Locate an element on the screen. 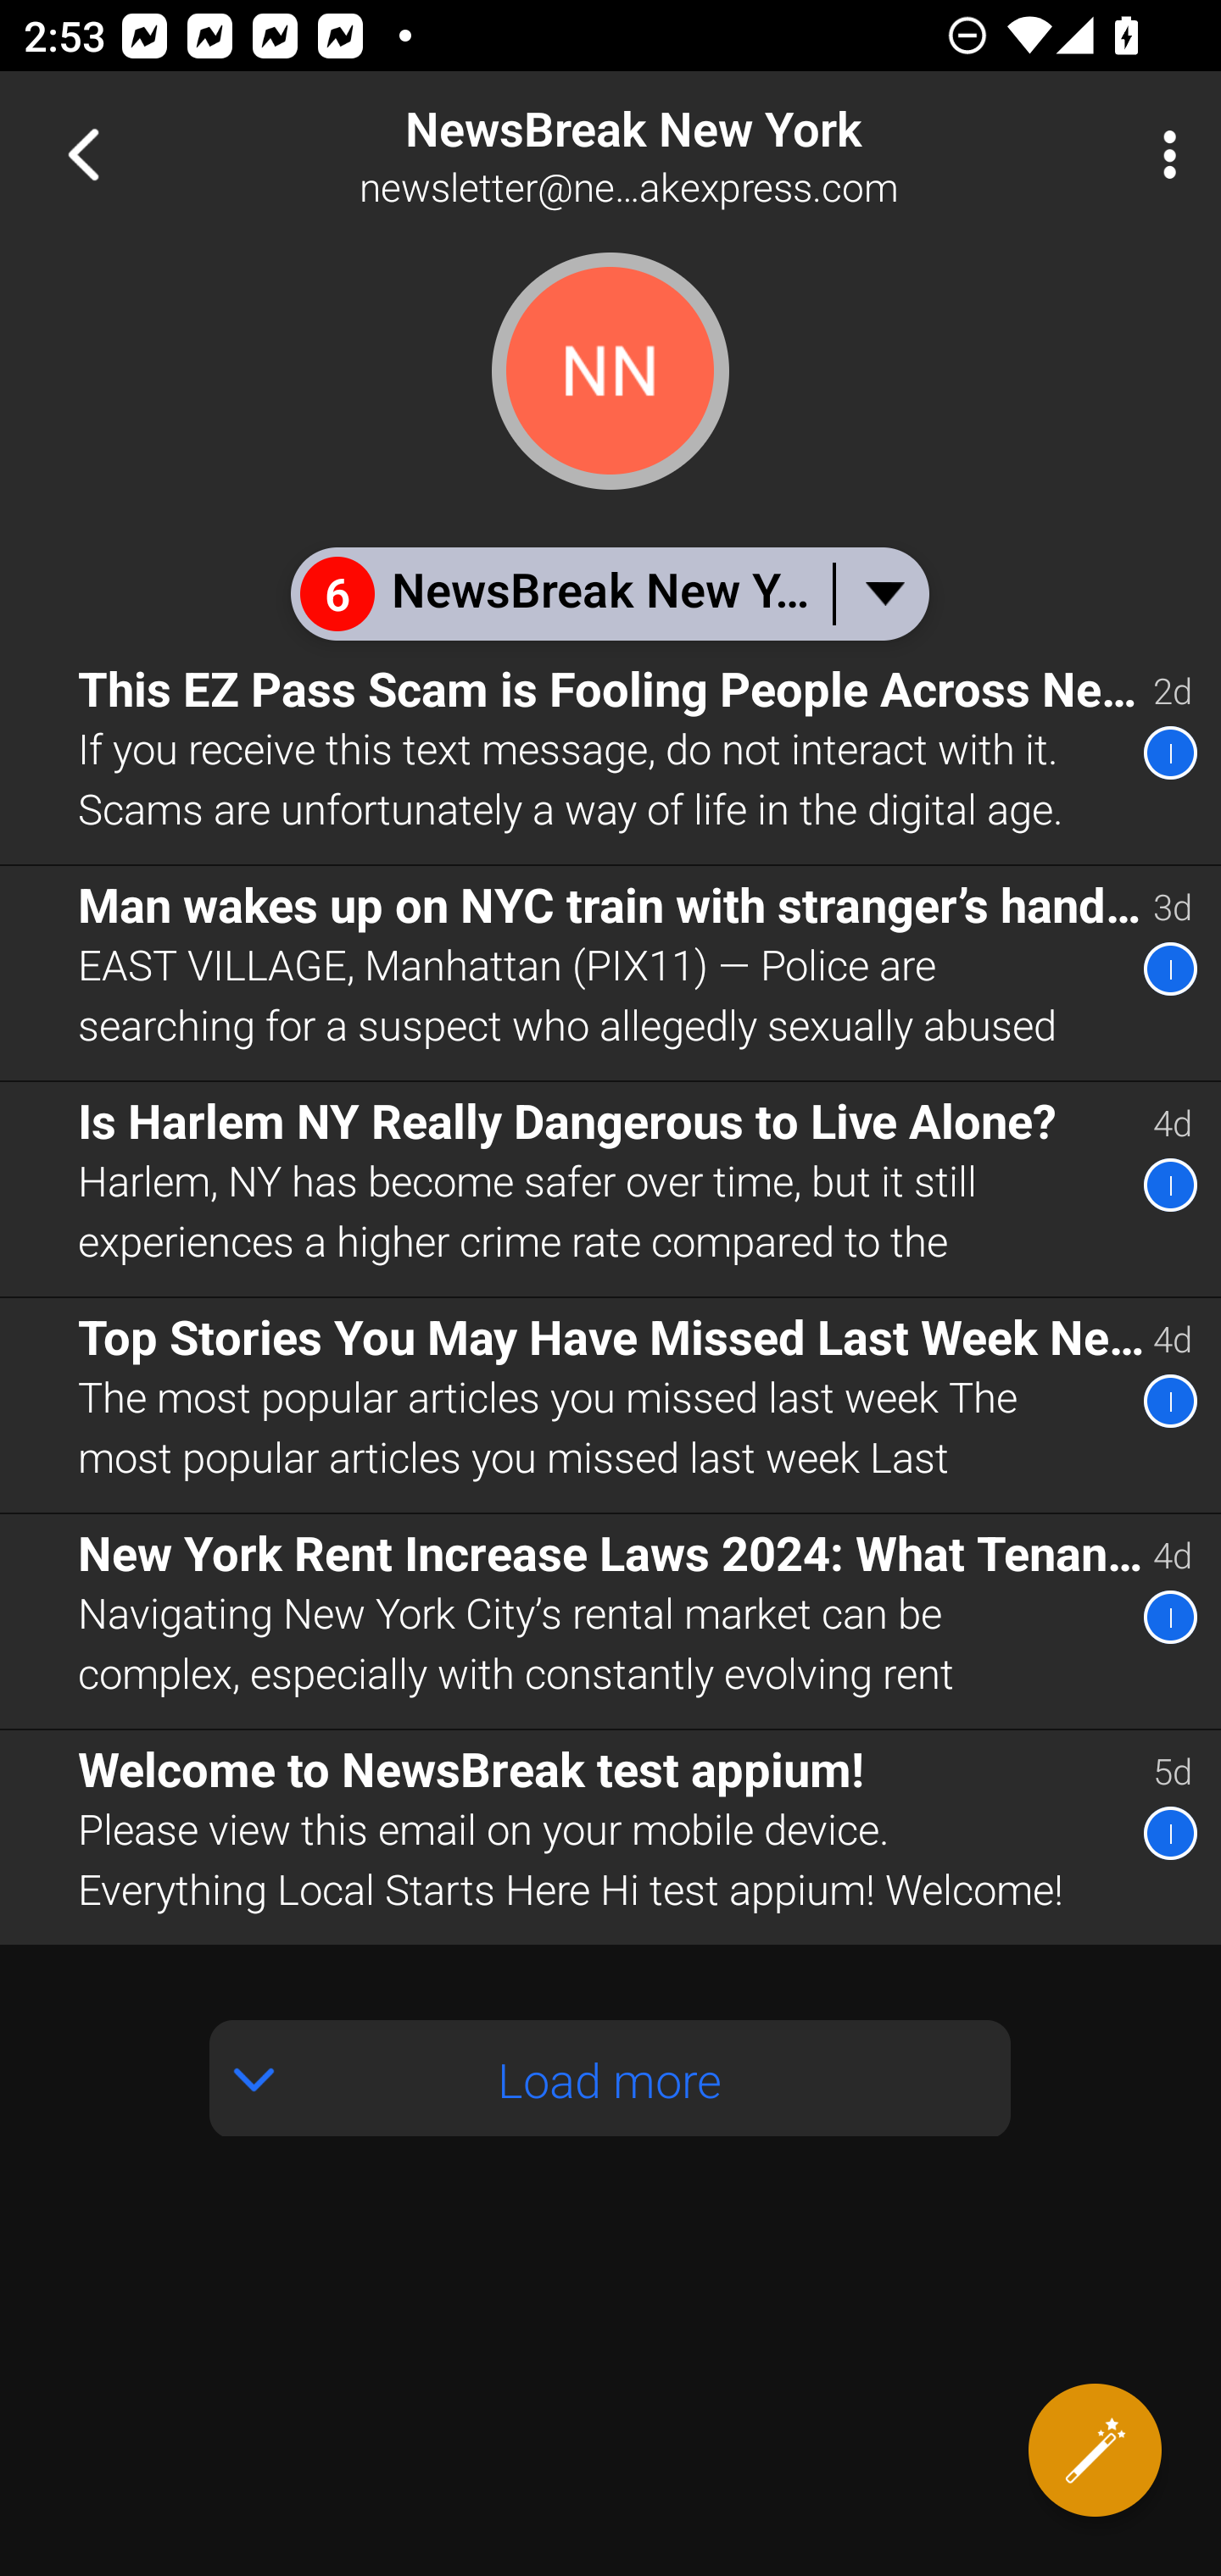 The height and width of the screenshot is (2576, 1221). Load more is located at coordinates (610, 2078).